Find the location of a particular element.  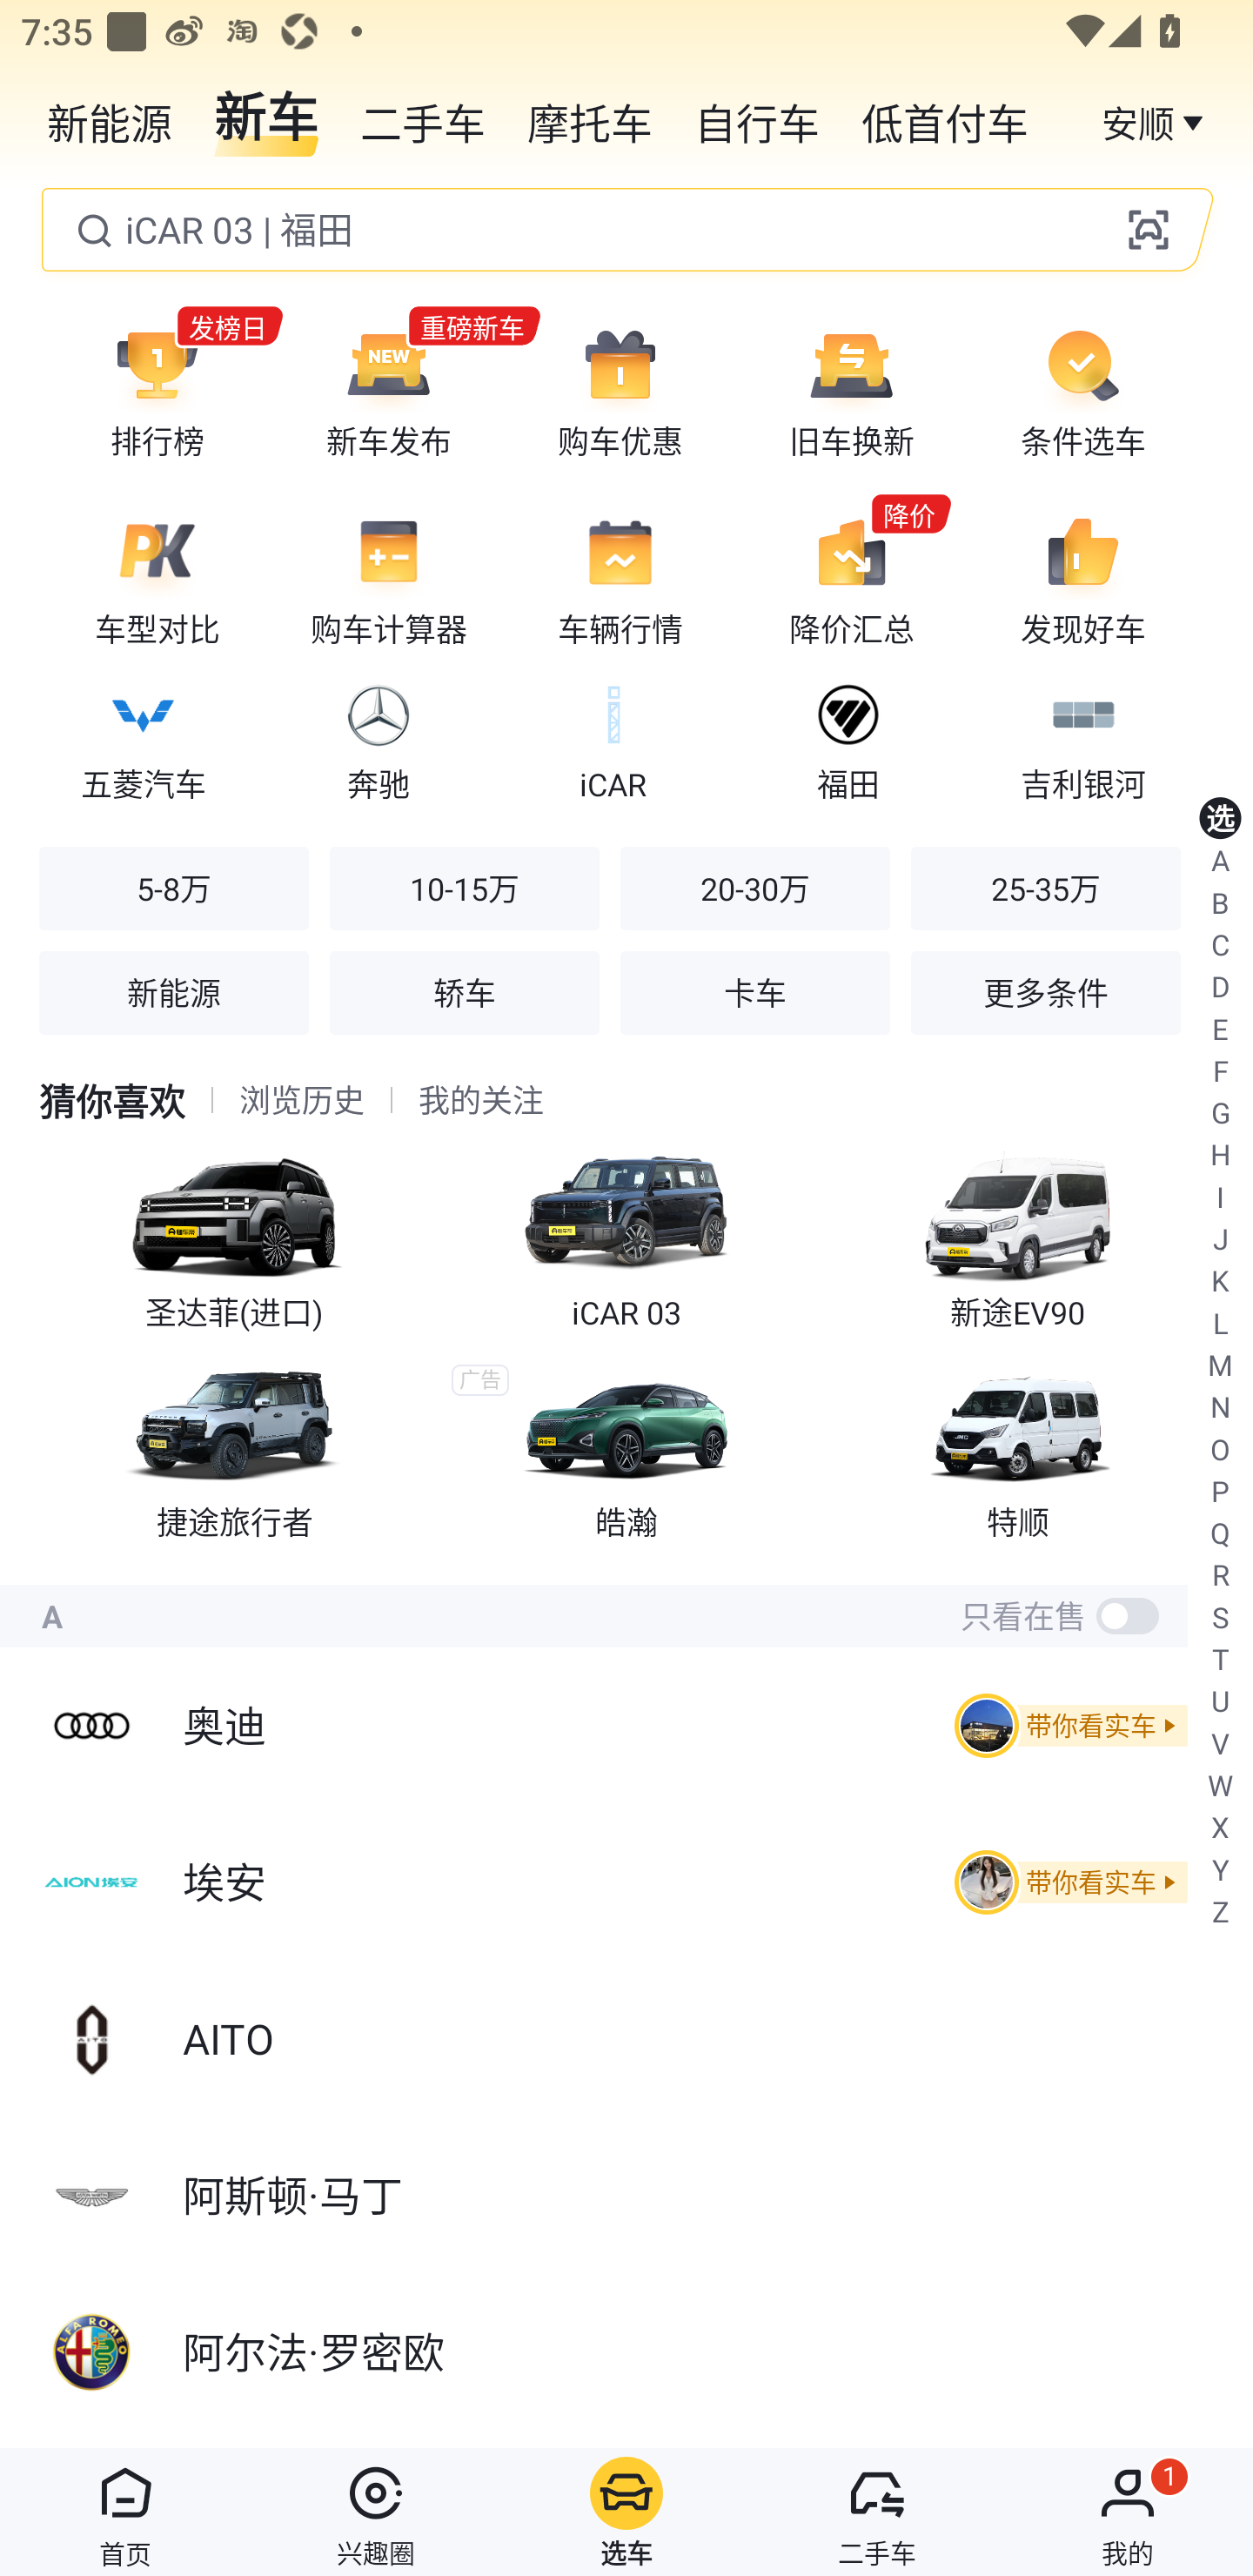

新能源 is located at coordinates (110, 120).